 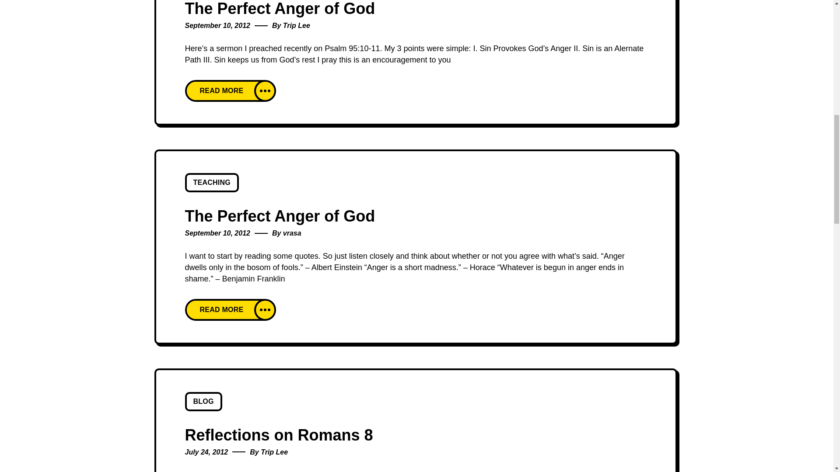 I want to click on vrasa, so click(x=292, y=233).